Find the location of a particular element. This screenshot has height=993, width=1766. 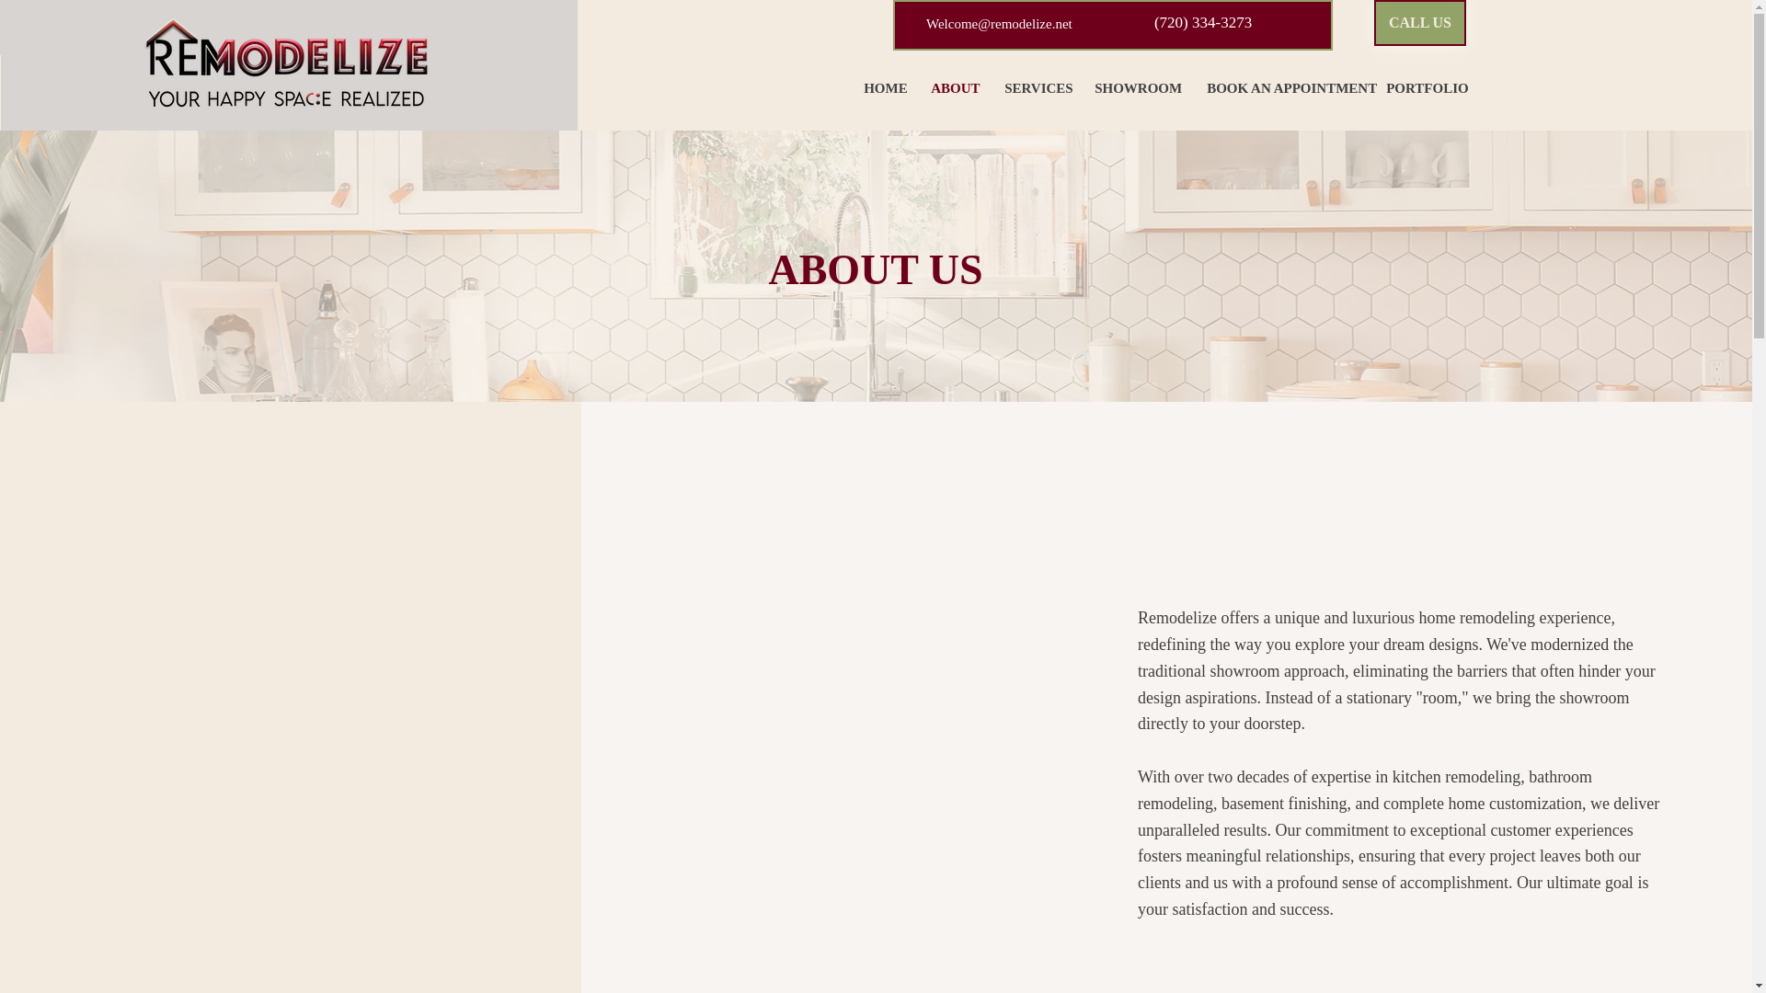

ABOUT is located at coordinates (953, 88).